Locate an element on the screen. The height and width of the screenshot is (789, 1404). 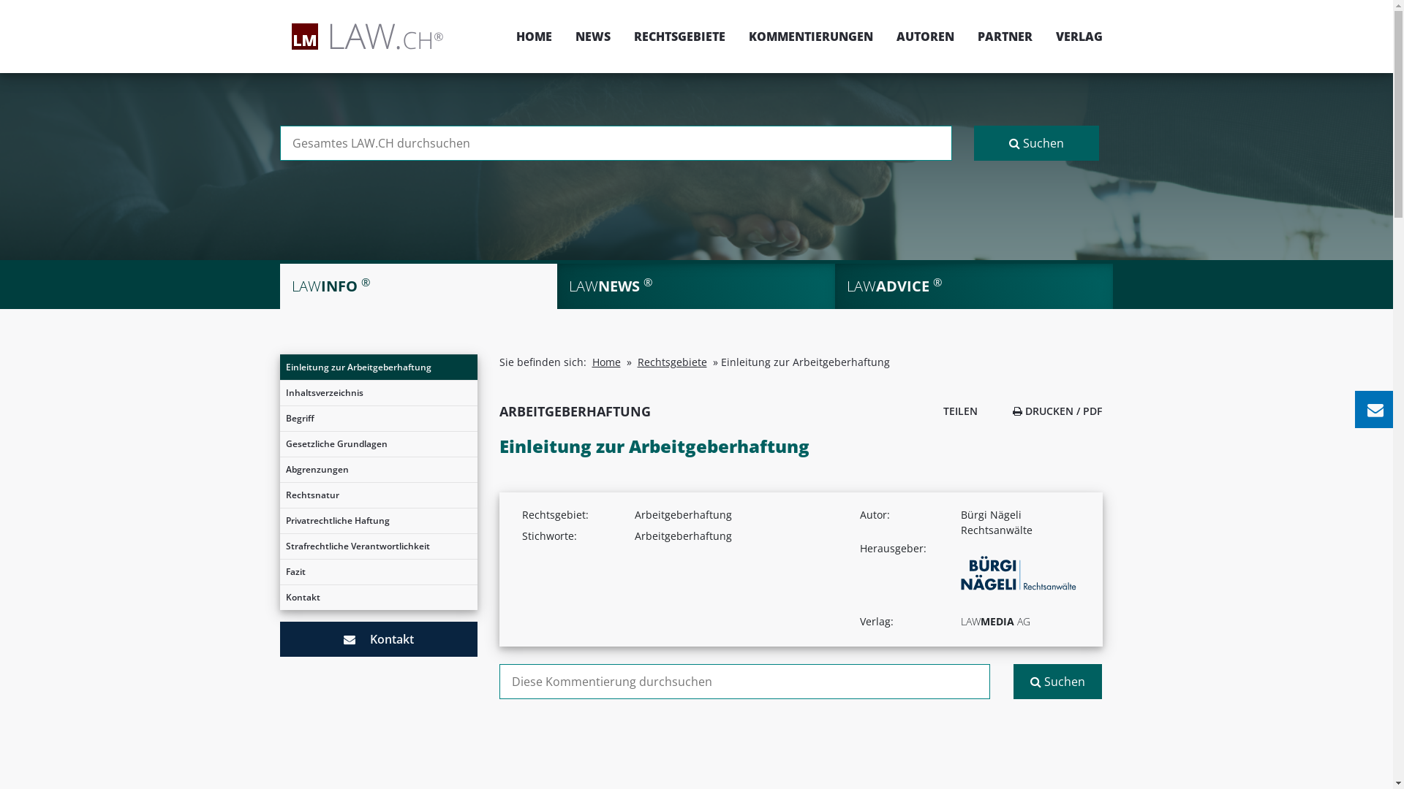
PARTNER is located at coordinates (1005, 37).